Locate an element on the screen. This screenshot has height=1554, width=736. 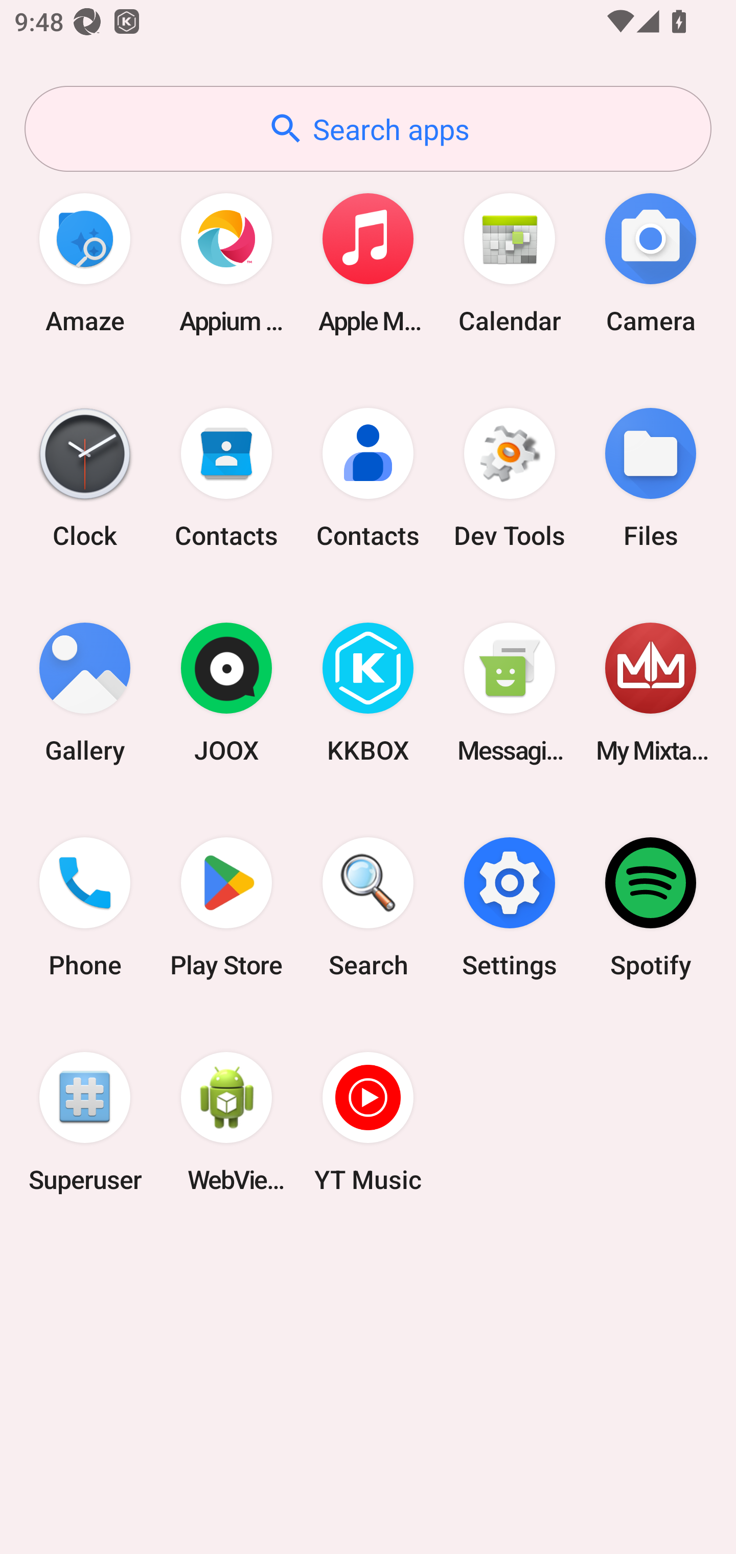
Spotify is located at coordinates (651, 907).